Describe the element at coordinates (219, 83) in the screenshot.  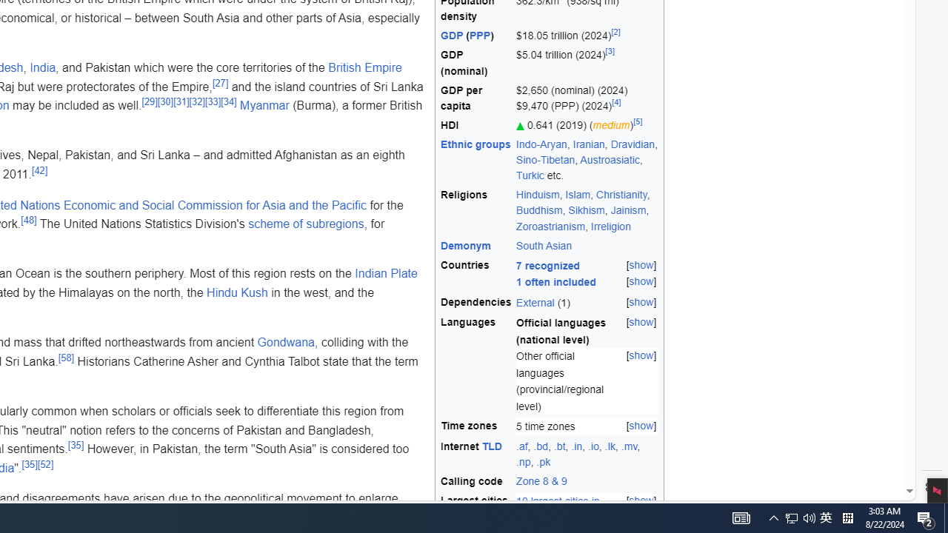
I see `[27]` at that location.